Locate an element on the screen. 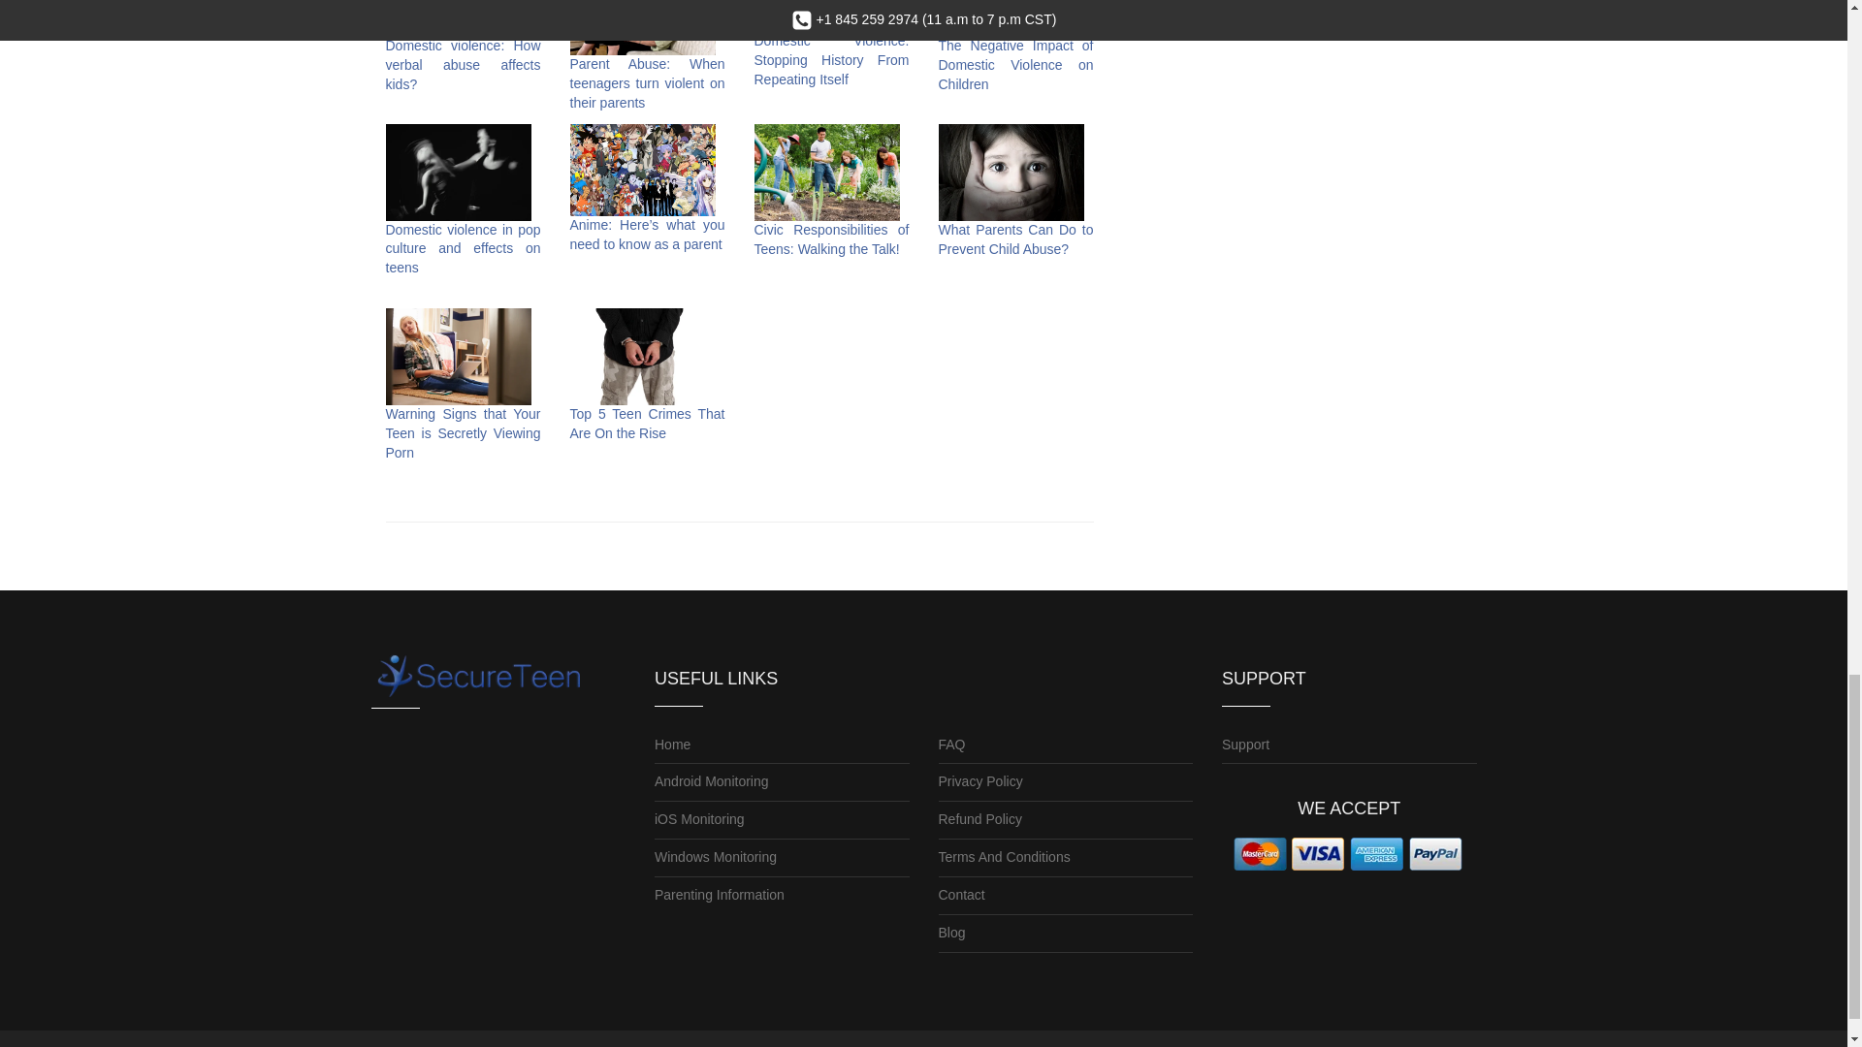  Warning Signs that Your Teen is Secretly Viewing Porn is located at coordinates (464, 433).